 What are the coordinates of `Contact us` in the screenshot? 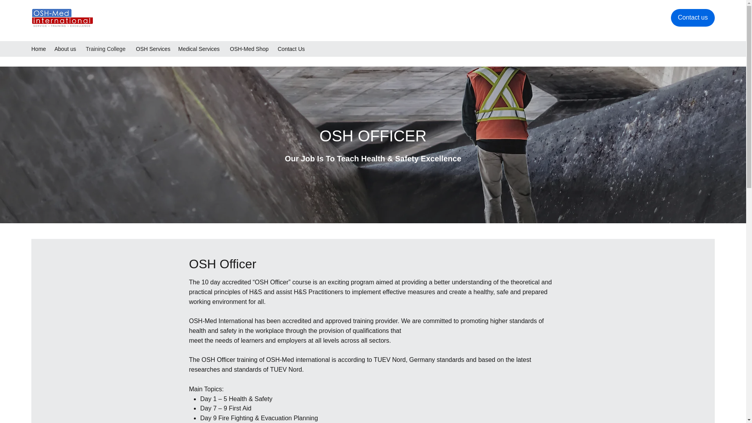 It's located at (692, 18).